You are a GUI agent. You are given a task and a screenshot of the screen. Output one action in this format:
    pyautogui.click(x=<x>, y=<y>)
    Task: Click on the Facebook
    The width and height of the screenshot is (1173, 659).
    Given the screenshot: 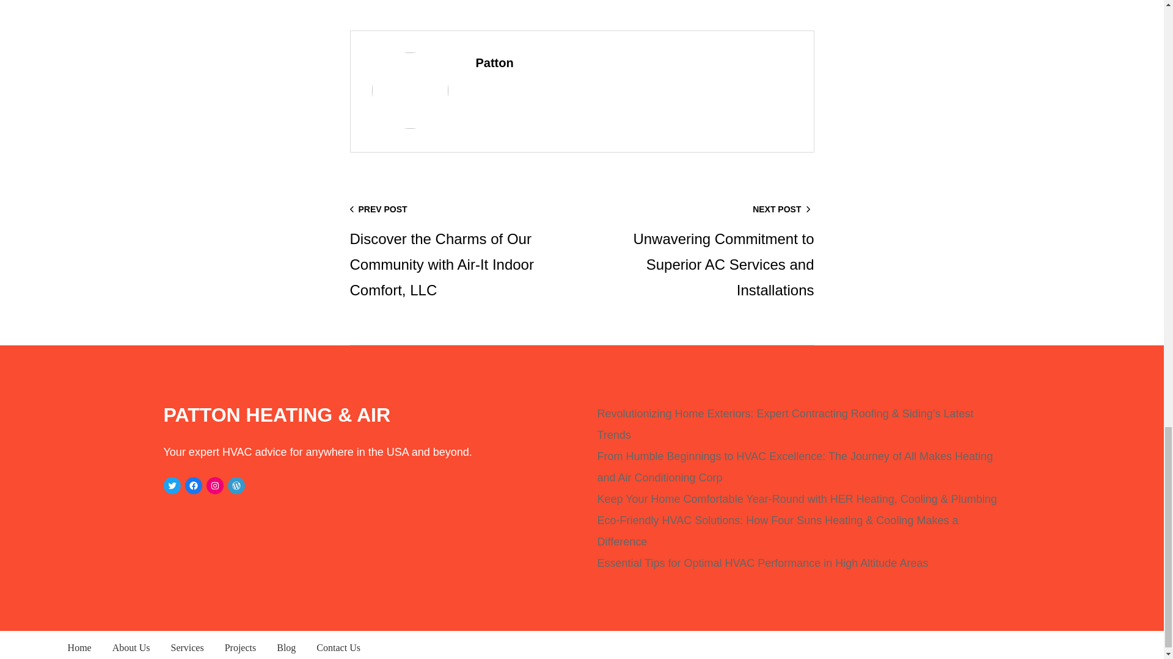 What is the action you would take?
    pyautogui.click(x=193, y=486)
    